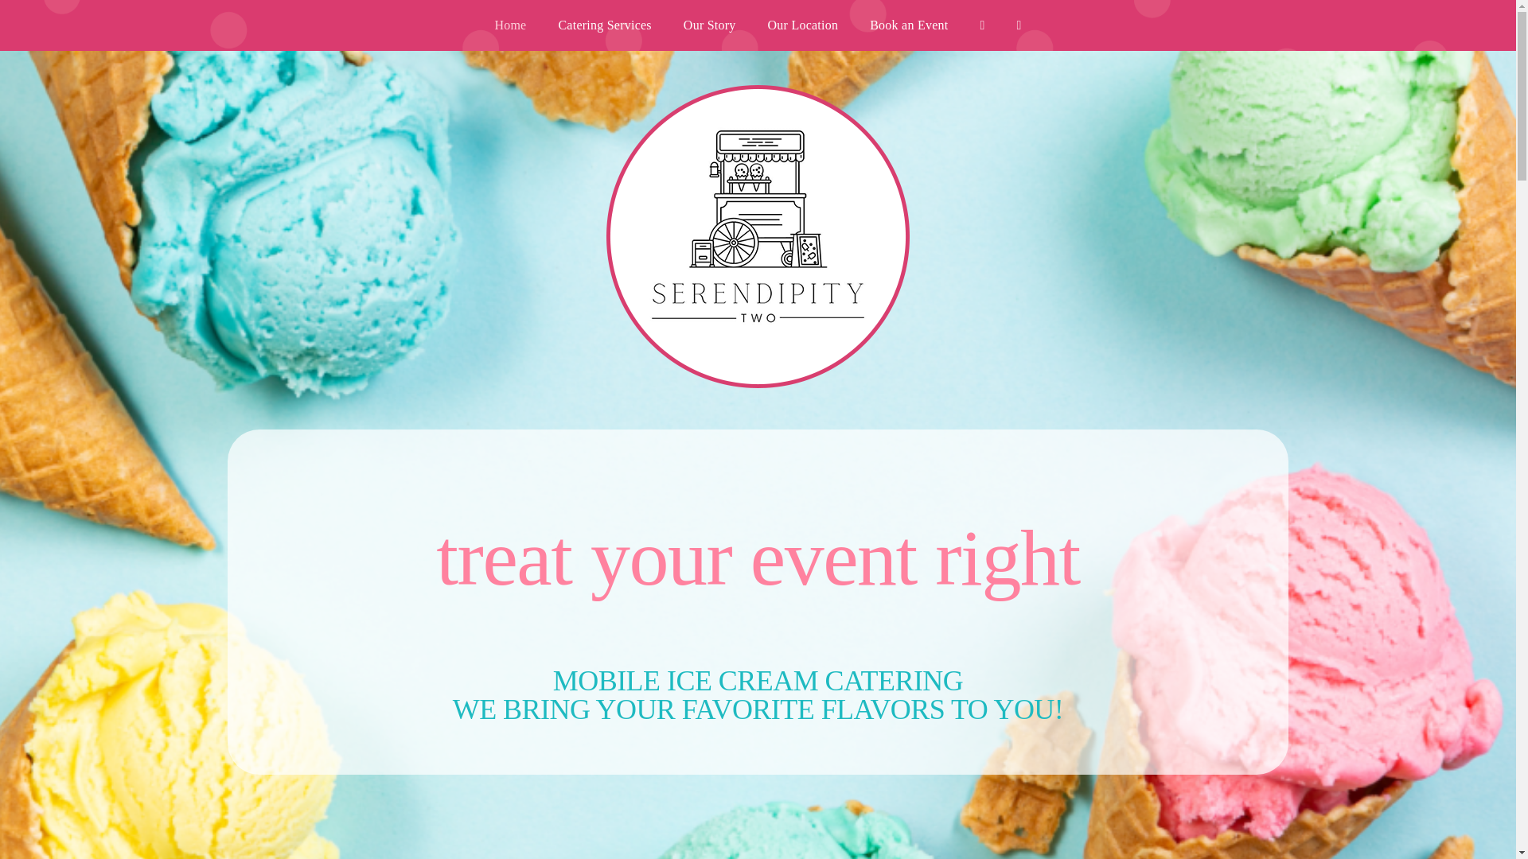 This screenshot has width=1528, height=859. Describe the element at coordinates (710, 25) in the screenshot. I see `Our Story` at that location.